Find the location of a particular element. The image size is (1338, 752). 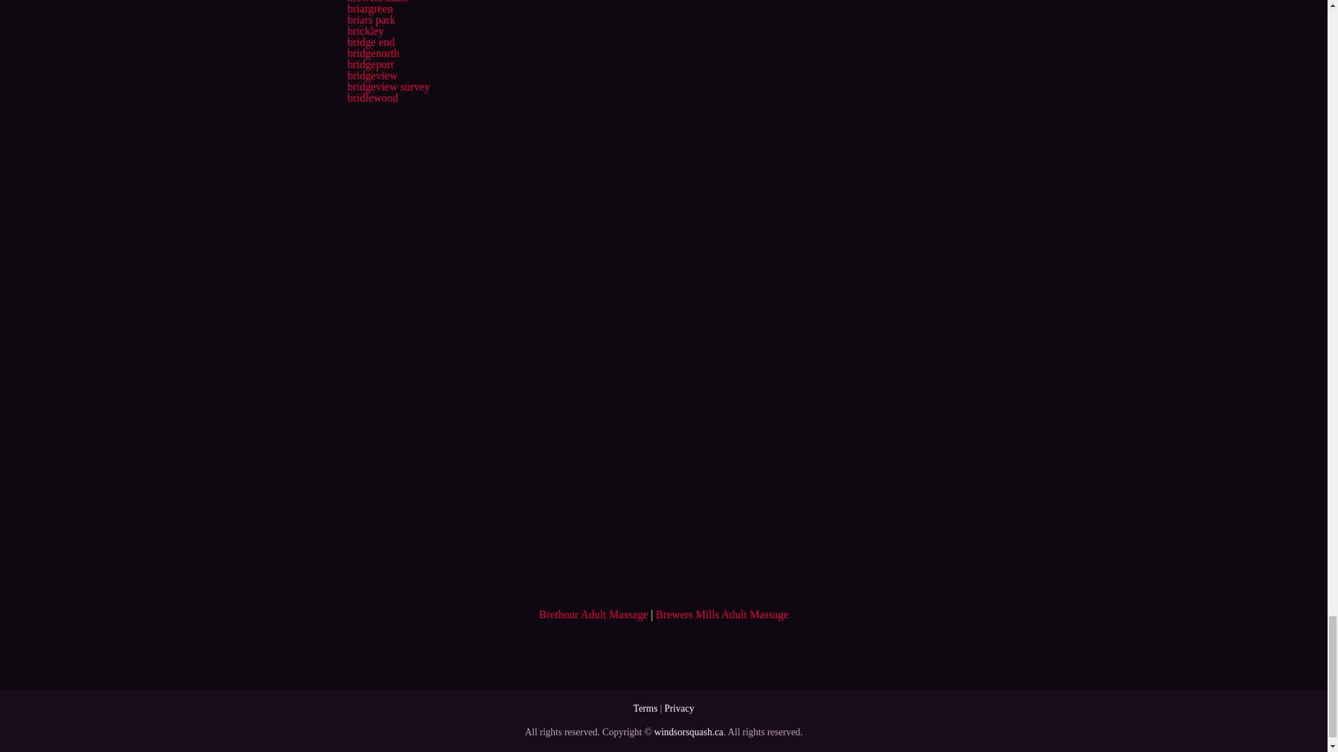

brewers mills is located at coordinates (377, 1).